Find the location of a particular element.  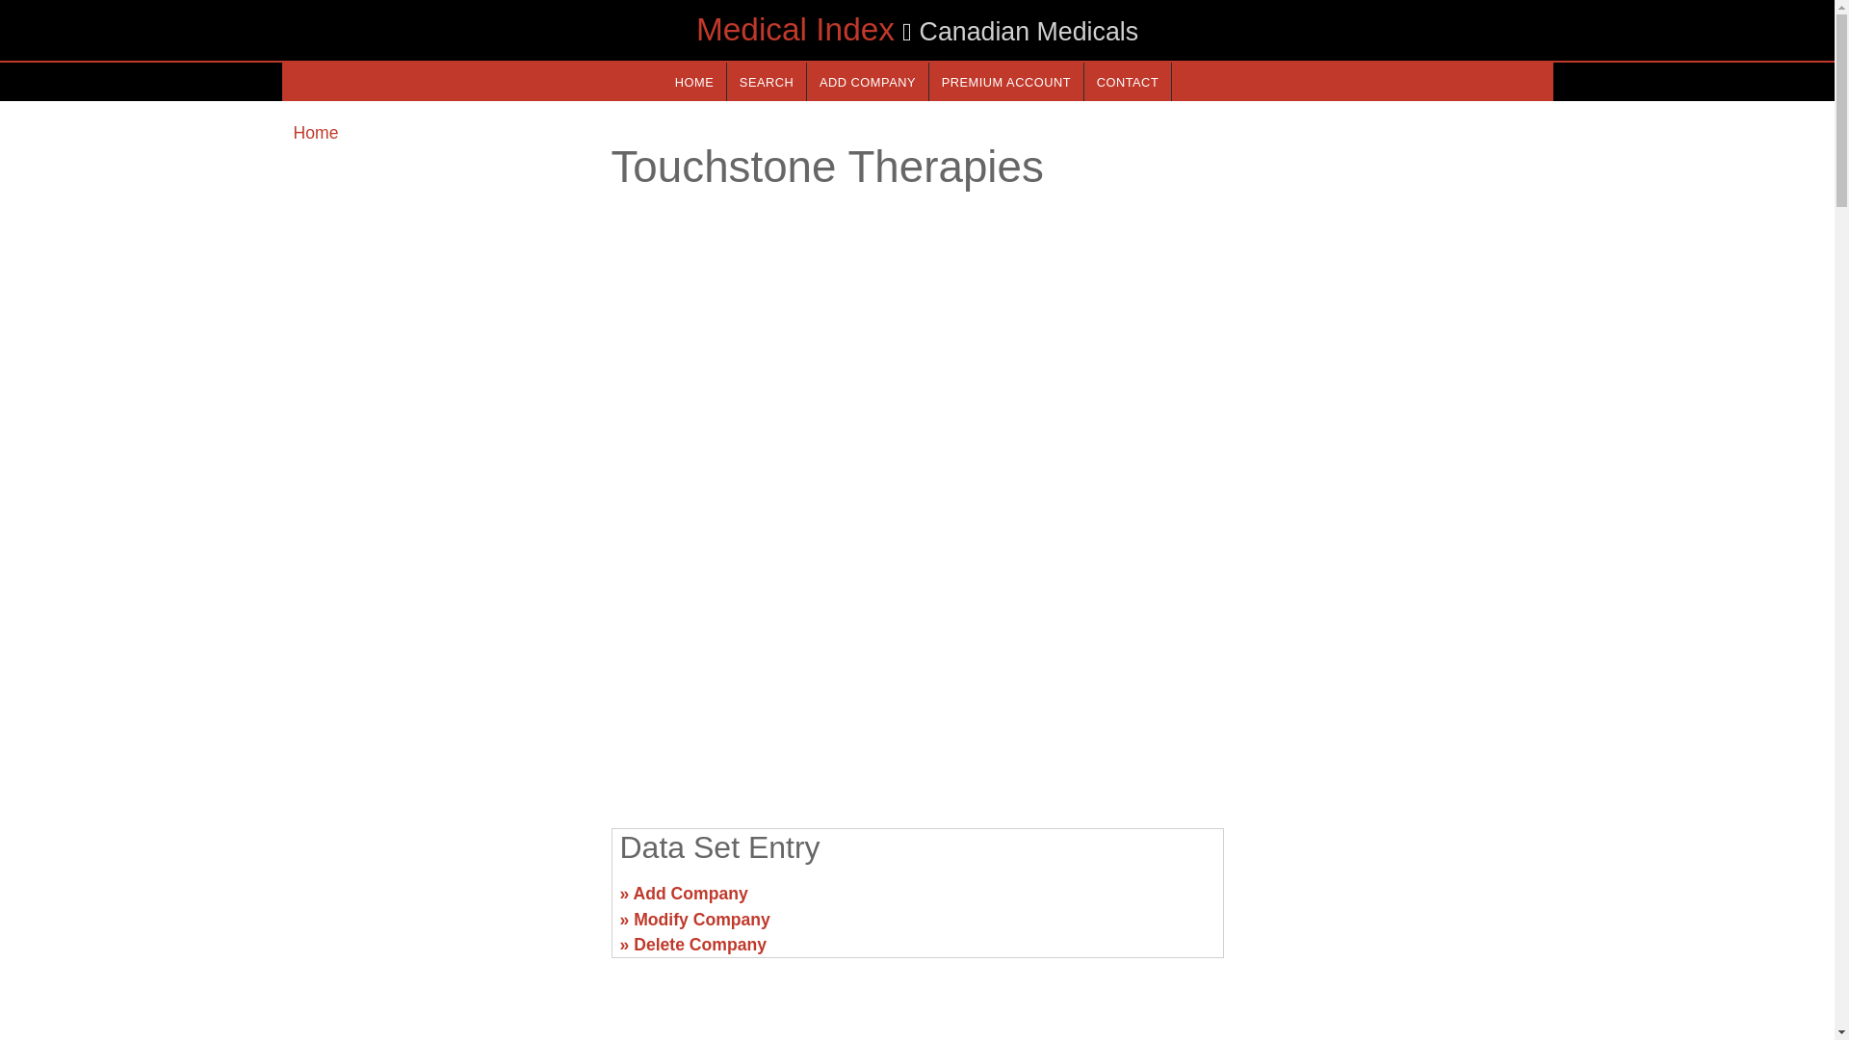

CONTACT is located at coordinates (1127, 81).